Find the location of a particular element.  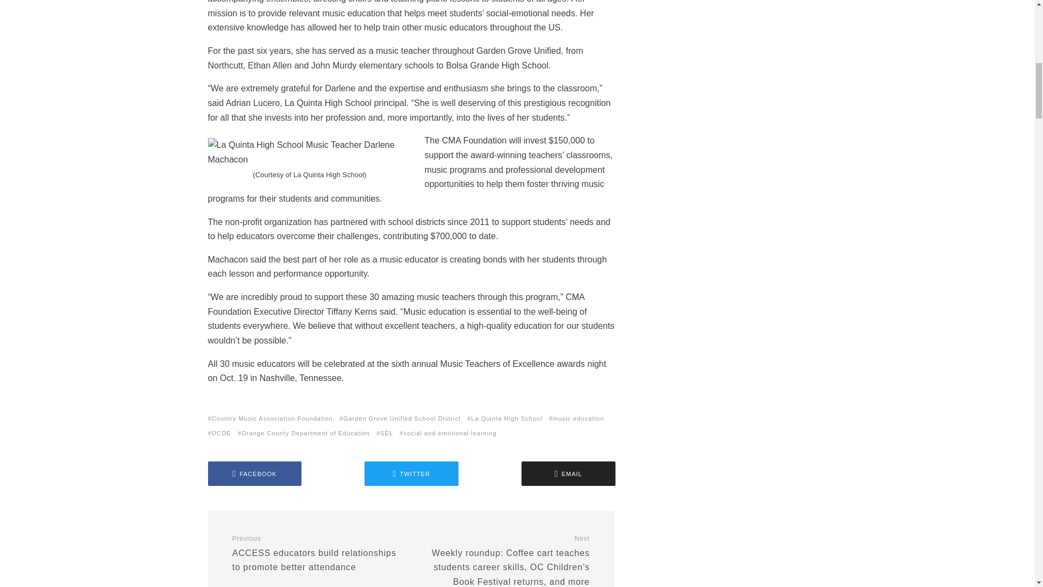

FACEBOOK is located at coordinates (254, 473).